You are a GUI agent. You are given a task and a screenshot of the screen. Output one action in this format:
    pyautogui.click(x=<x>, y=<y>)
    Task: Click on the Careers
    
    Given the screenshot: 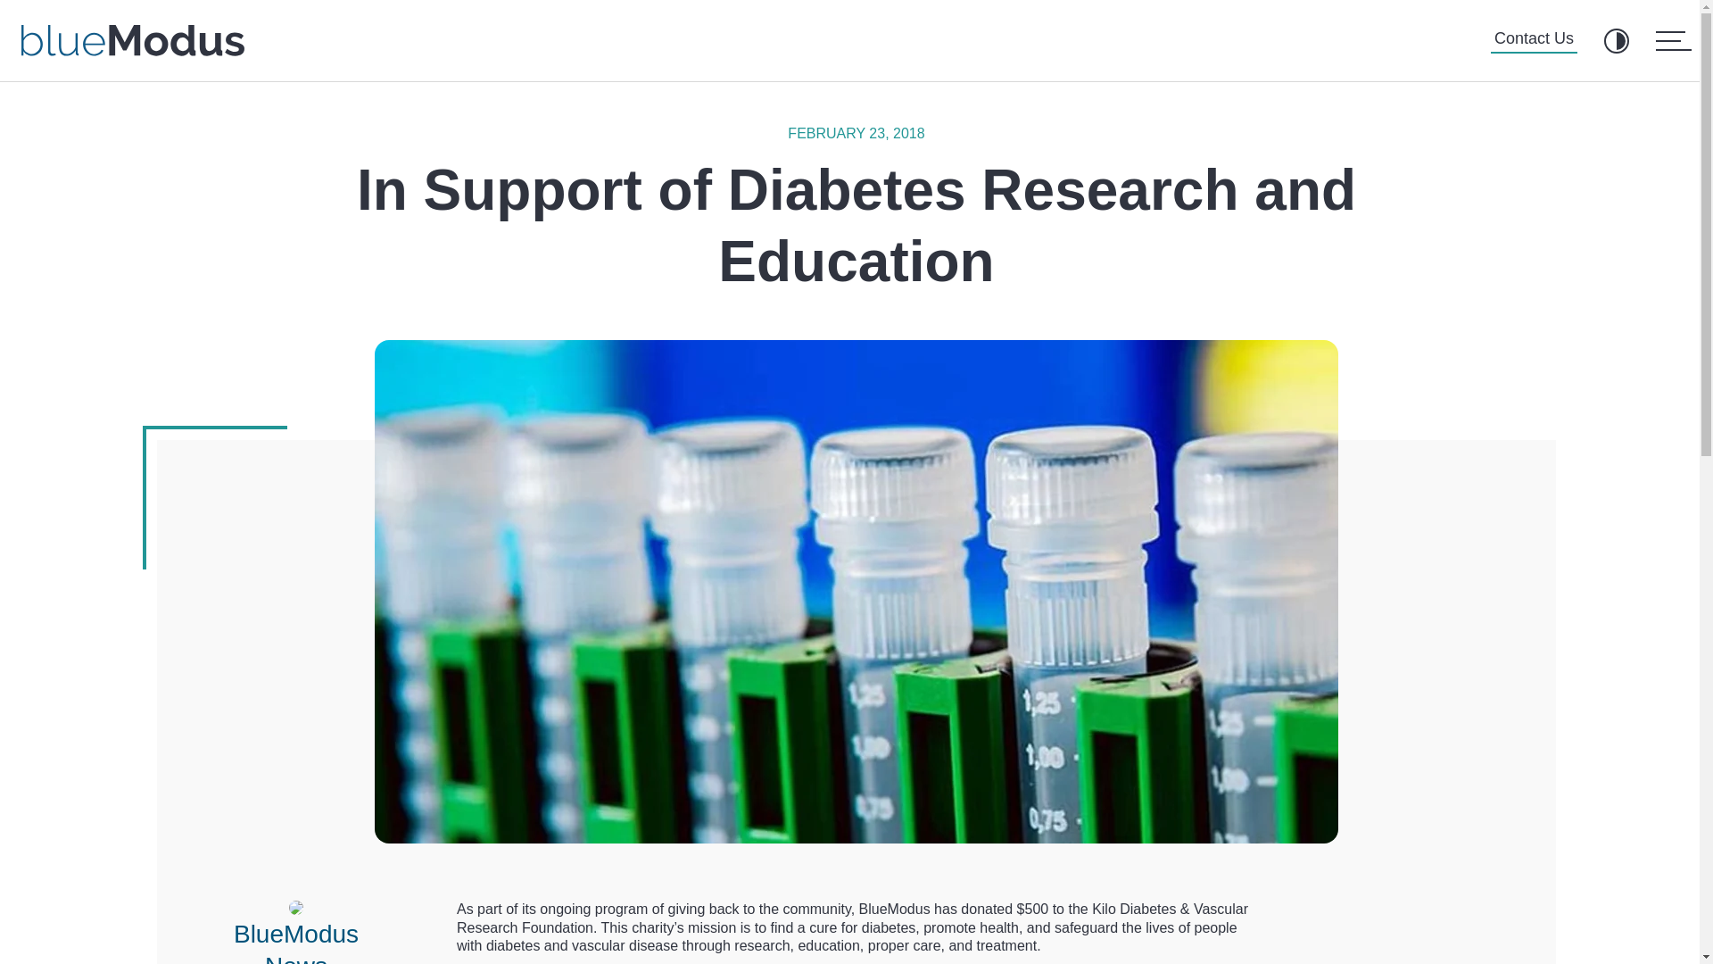 What is the action you would take?
    pyautogui.click(x=1005, y=680)
    